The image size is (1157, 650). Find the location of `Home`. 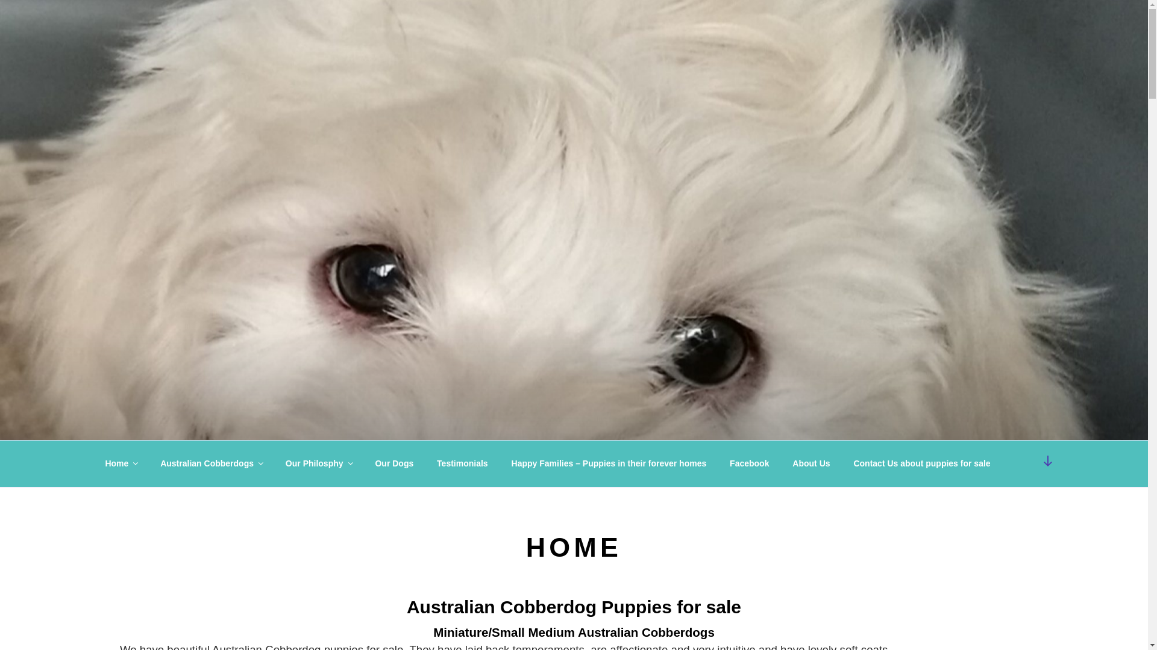

Home is located at coordinates (121, 463).